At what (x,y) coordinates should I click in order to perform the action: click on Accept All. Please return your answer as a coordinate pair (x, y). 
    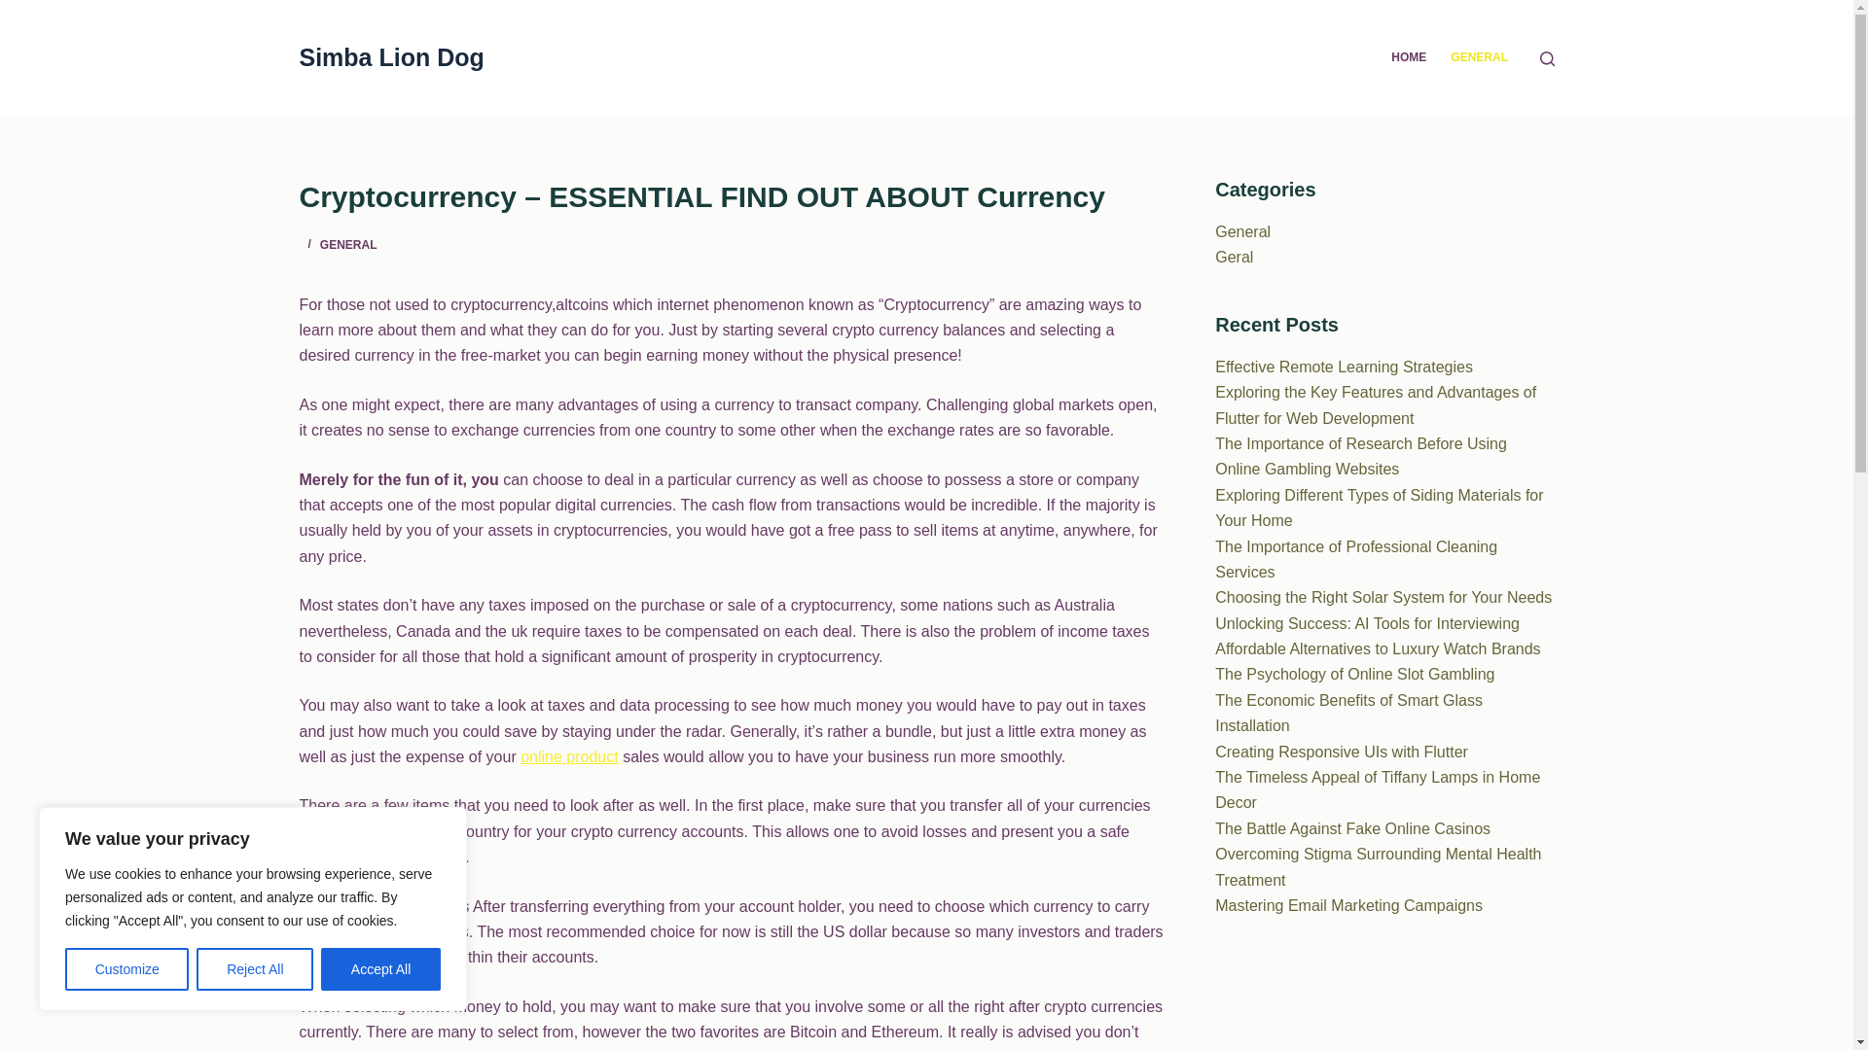
    Looking at the image, I should click on (381, 969).